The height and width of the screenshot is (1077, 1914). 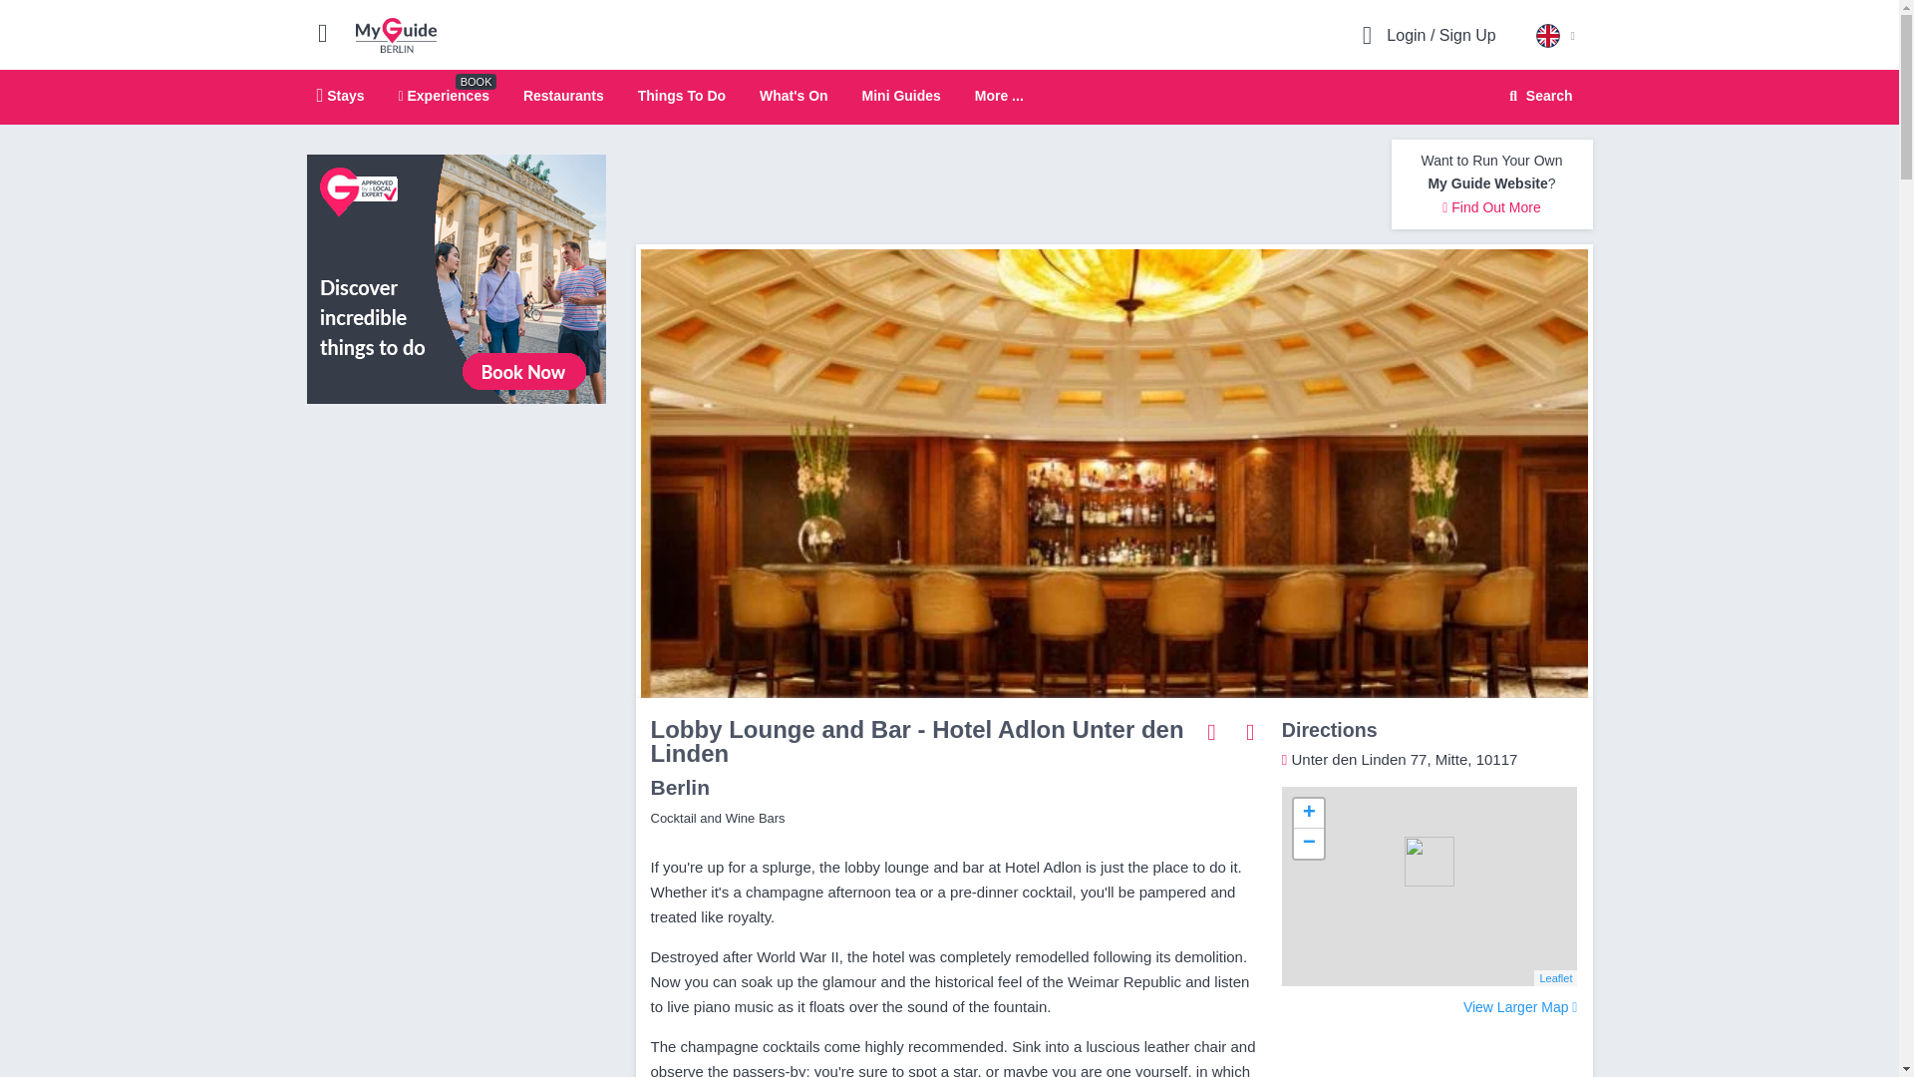 What do you see at coordinates (457, 278) in the screenshot?
I see `View All Experiences` at bounding box center [457, 278].